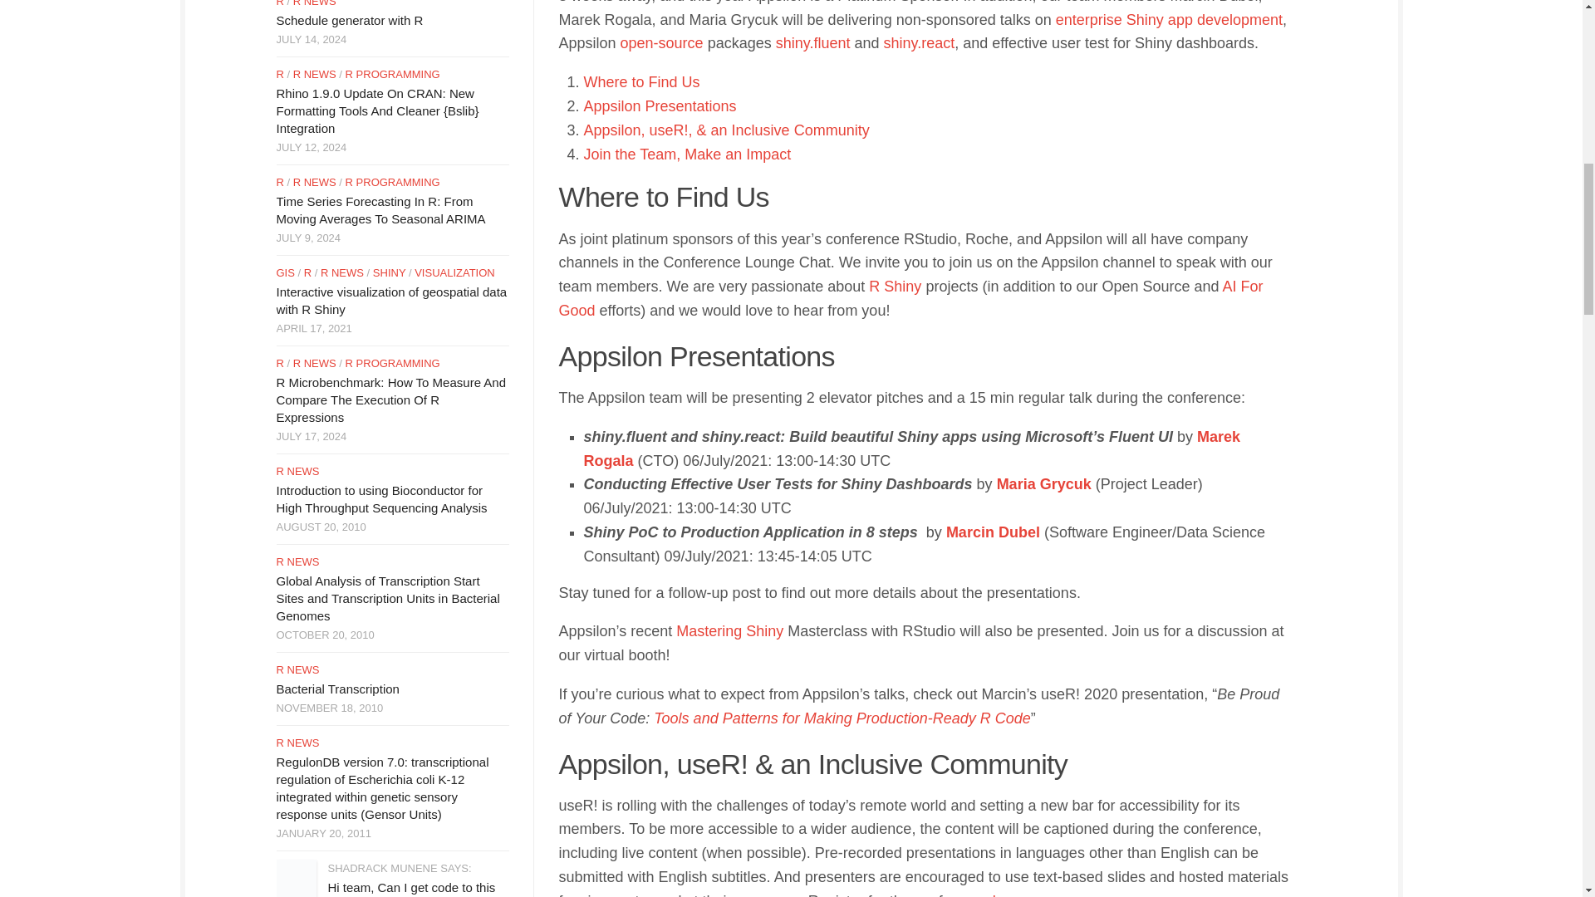  I want to click on enterprise Shiny app development, so click(1169, 20).